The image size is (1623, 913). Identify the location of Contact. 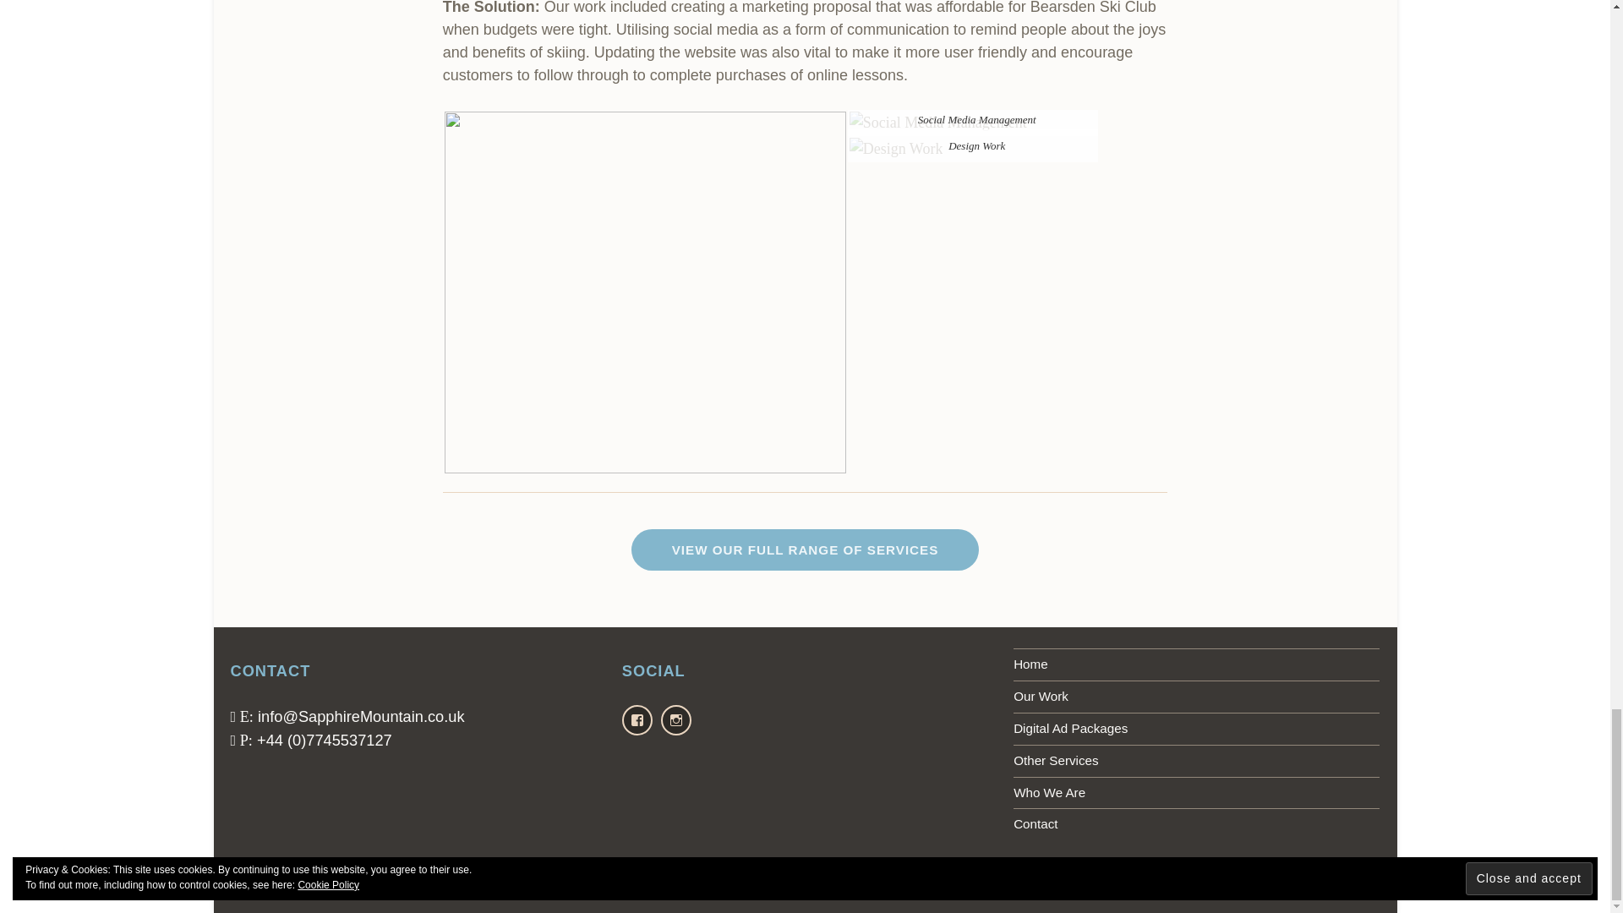
(1196, 823).